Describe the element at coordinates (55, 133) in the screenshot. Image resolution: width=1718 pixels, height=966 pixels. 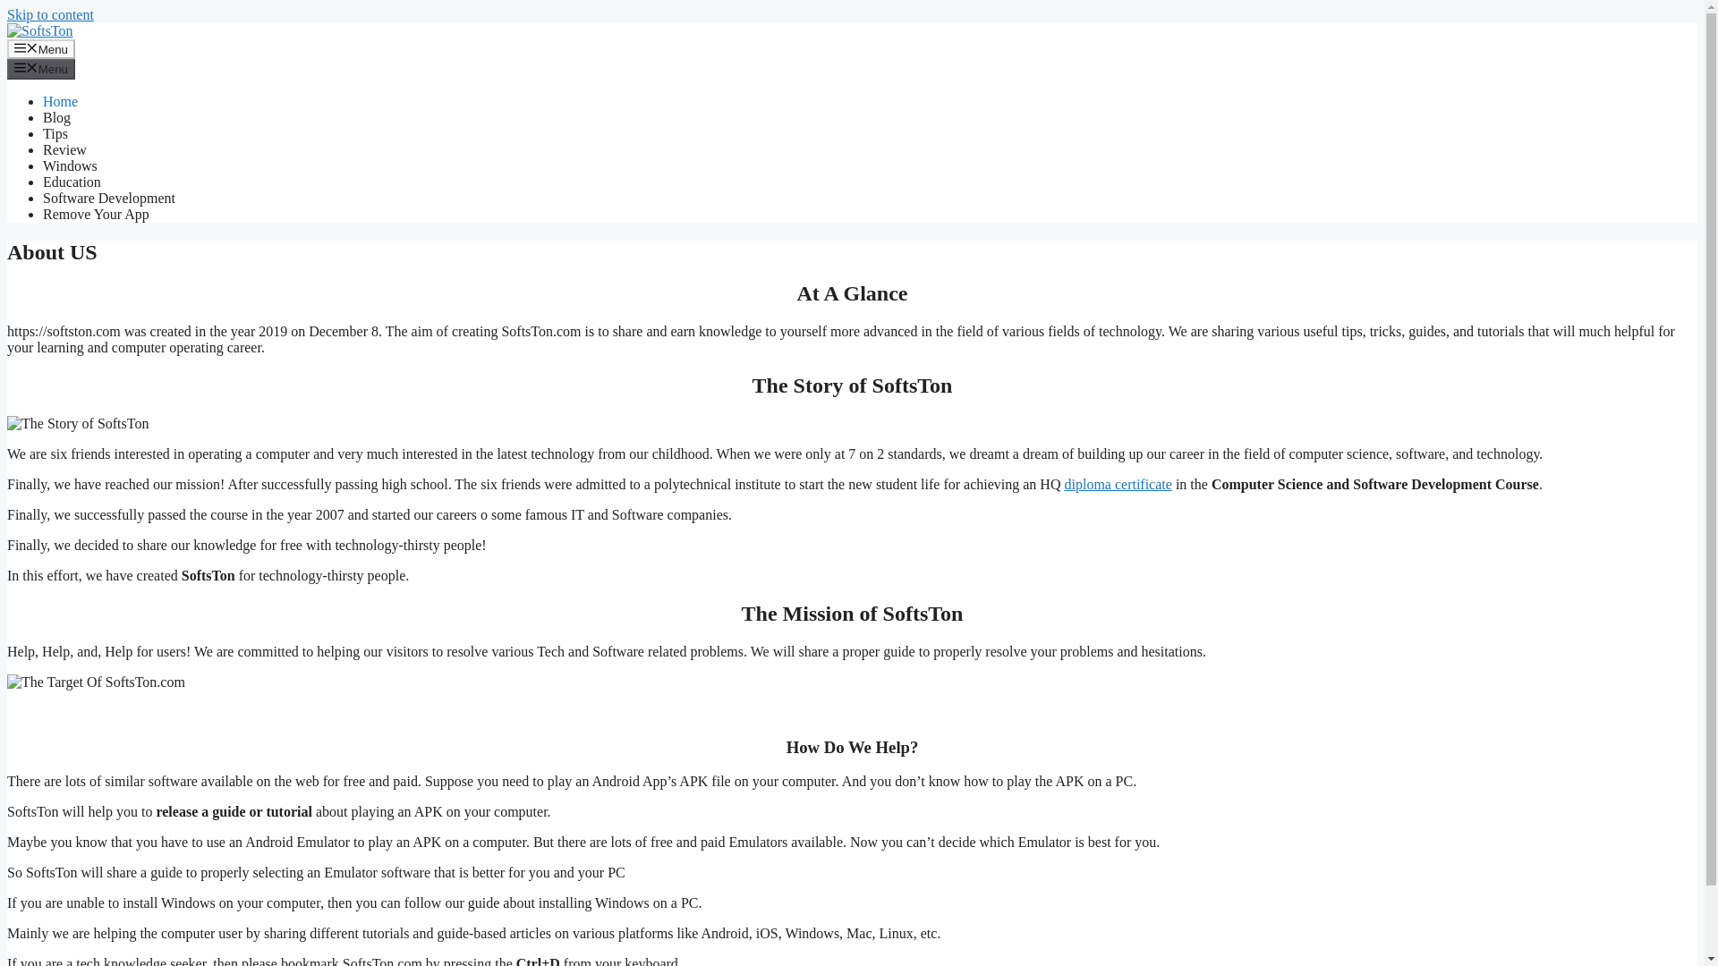
I see `Tips` at that location.